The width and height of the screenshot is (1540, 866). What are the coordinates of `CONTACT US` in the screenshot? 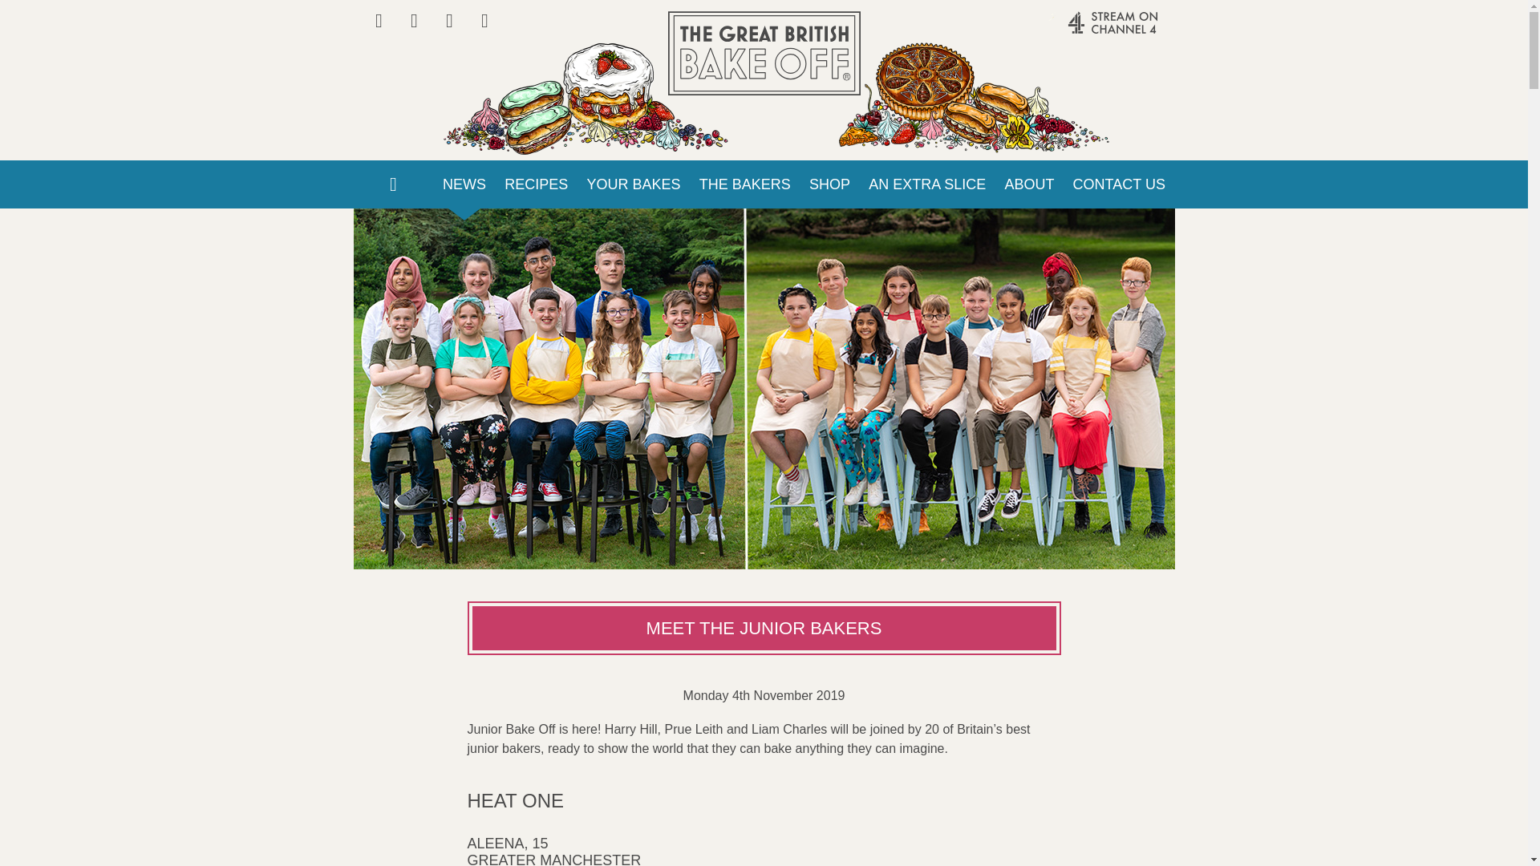 It's located at (1119, 184).